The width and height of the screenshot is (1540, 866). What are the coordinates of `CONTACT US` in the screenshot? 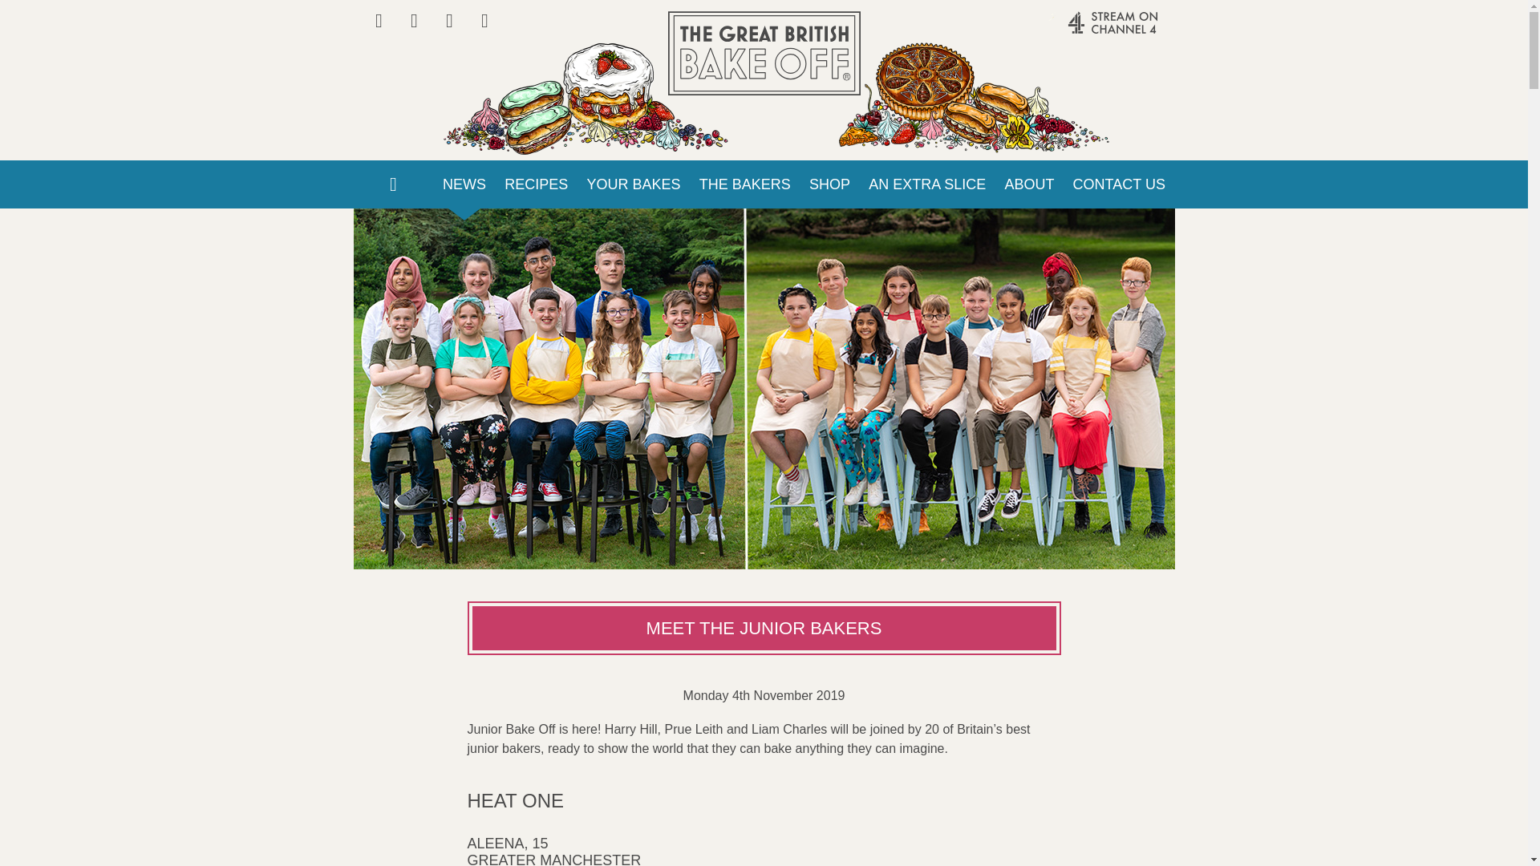 It's located at (1119, 184).